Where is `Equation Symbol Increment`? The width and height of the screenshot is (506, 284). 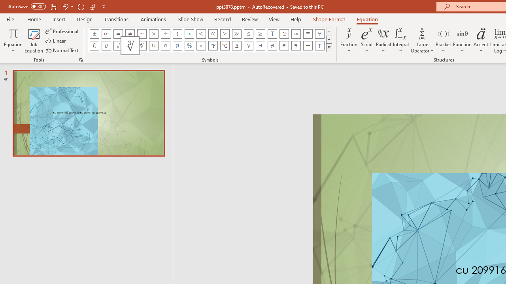
Equation Symbol Increment is located at coordinates (236, 46).